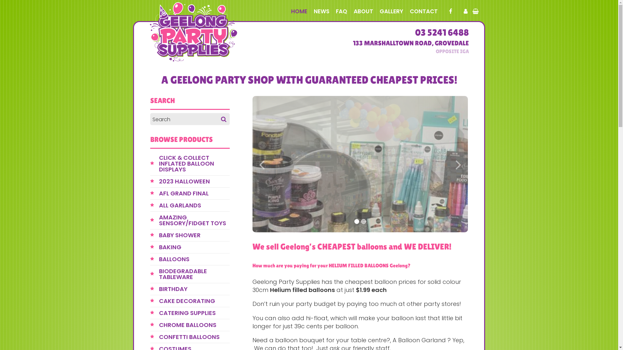 This screenshot has height=350, width=623. Describe the element at coordinates (322, 11) in the screenshot. I see `NEWS` at that location.